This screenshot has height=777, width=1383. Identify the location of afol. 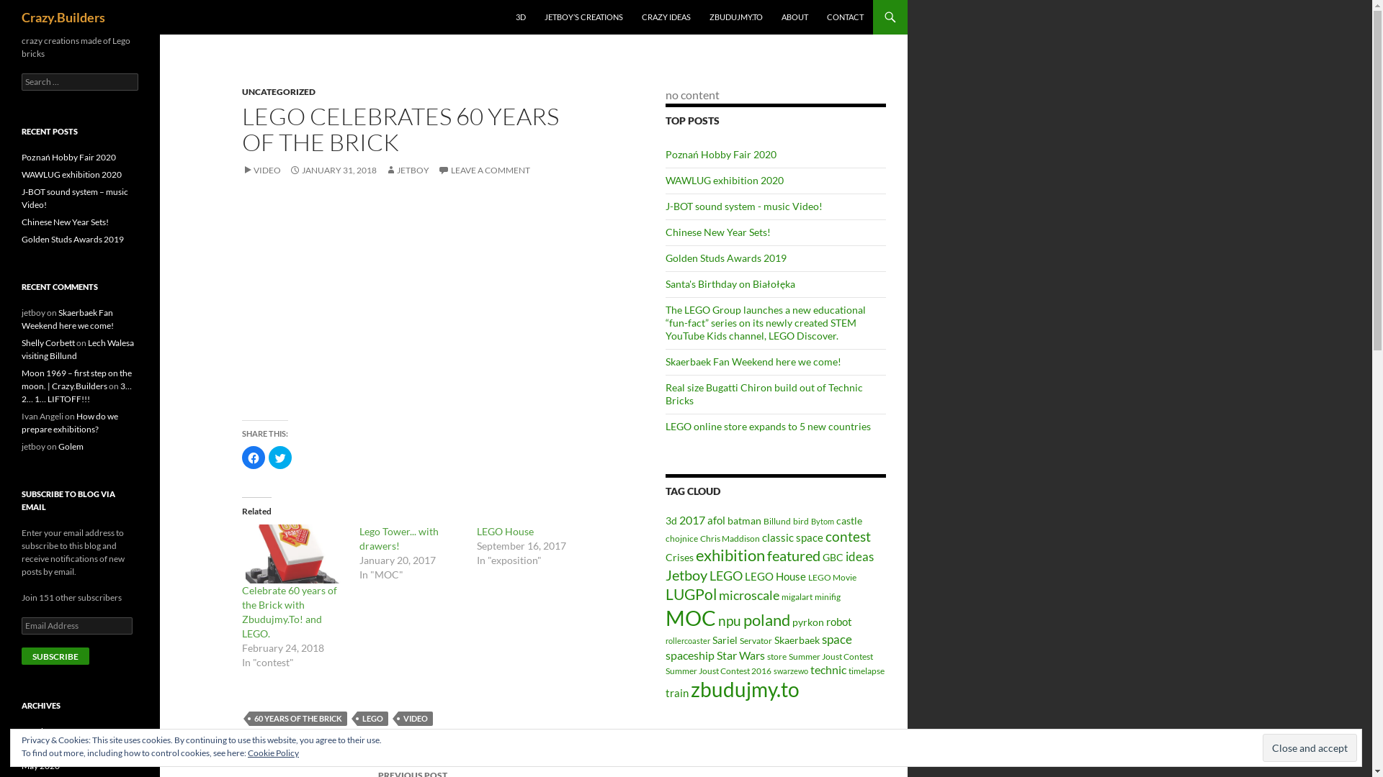
(716, 520).